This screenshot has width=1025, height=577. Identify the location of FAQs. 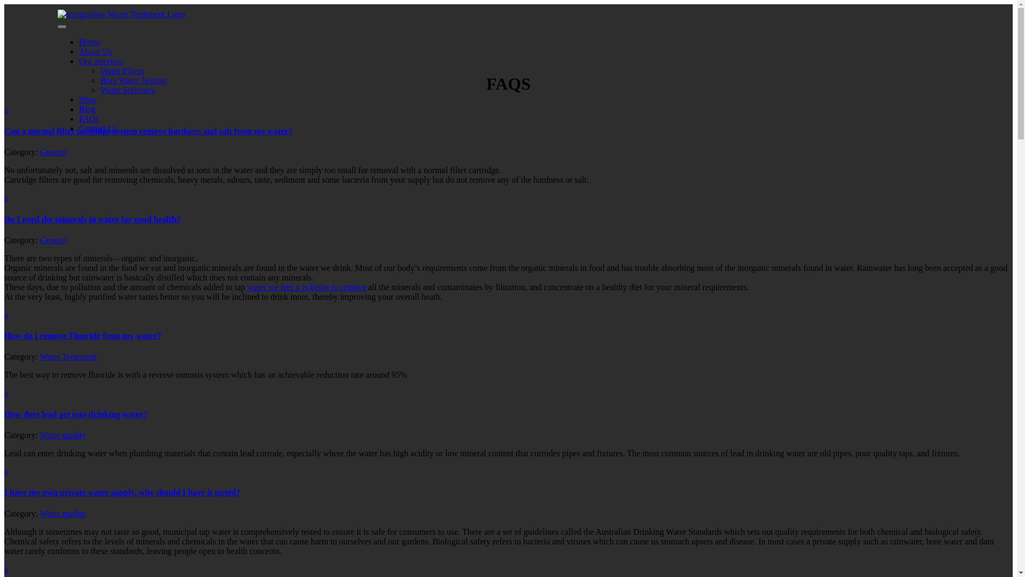
(89, 119).